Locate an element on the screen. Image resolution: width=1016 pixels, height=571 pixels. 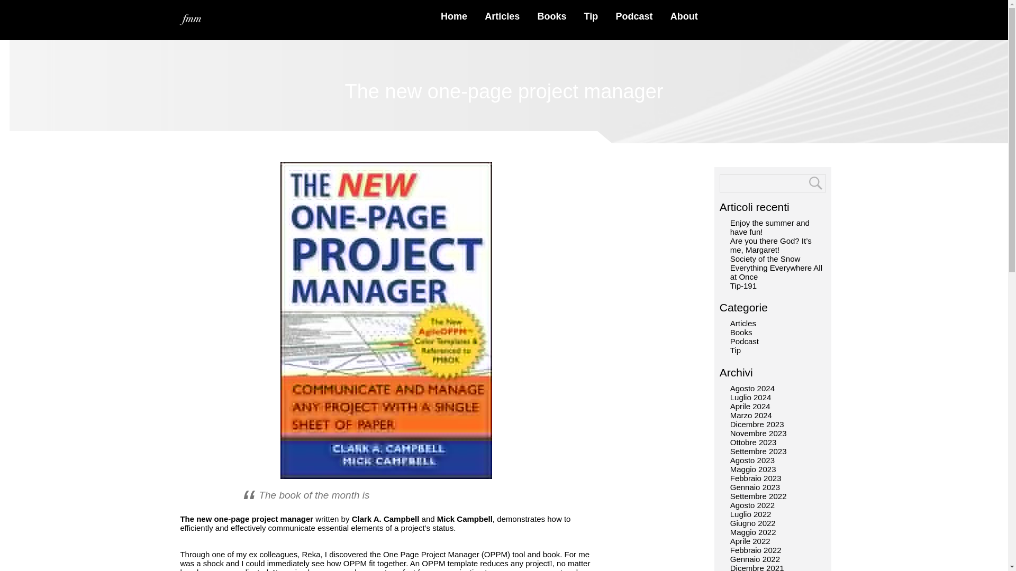
Agosto 2023 is located at coordinates (752, 460).